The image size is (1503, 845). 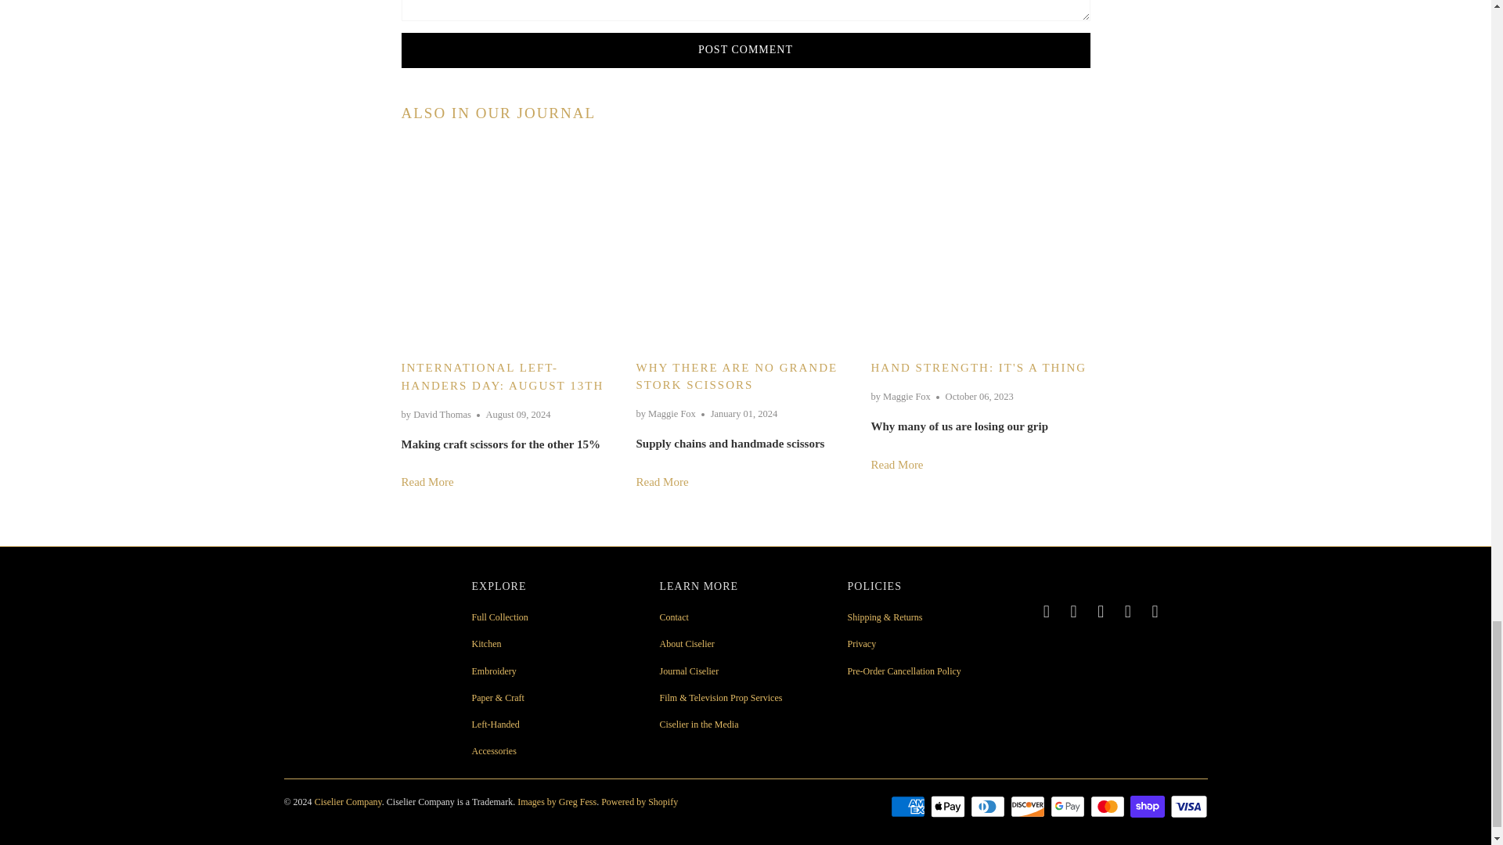 I want to click on Post comment, so click(x=745, y=50).